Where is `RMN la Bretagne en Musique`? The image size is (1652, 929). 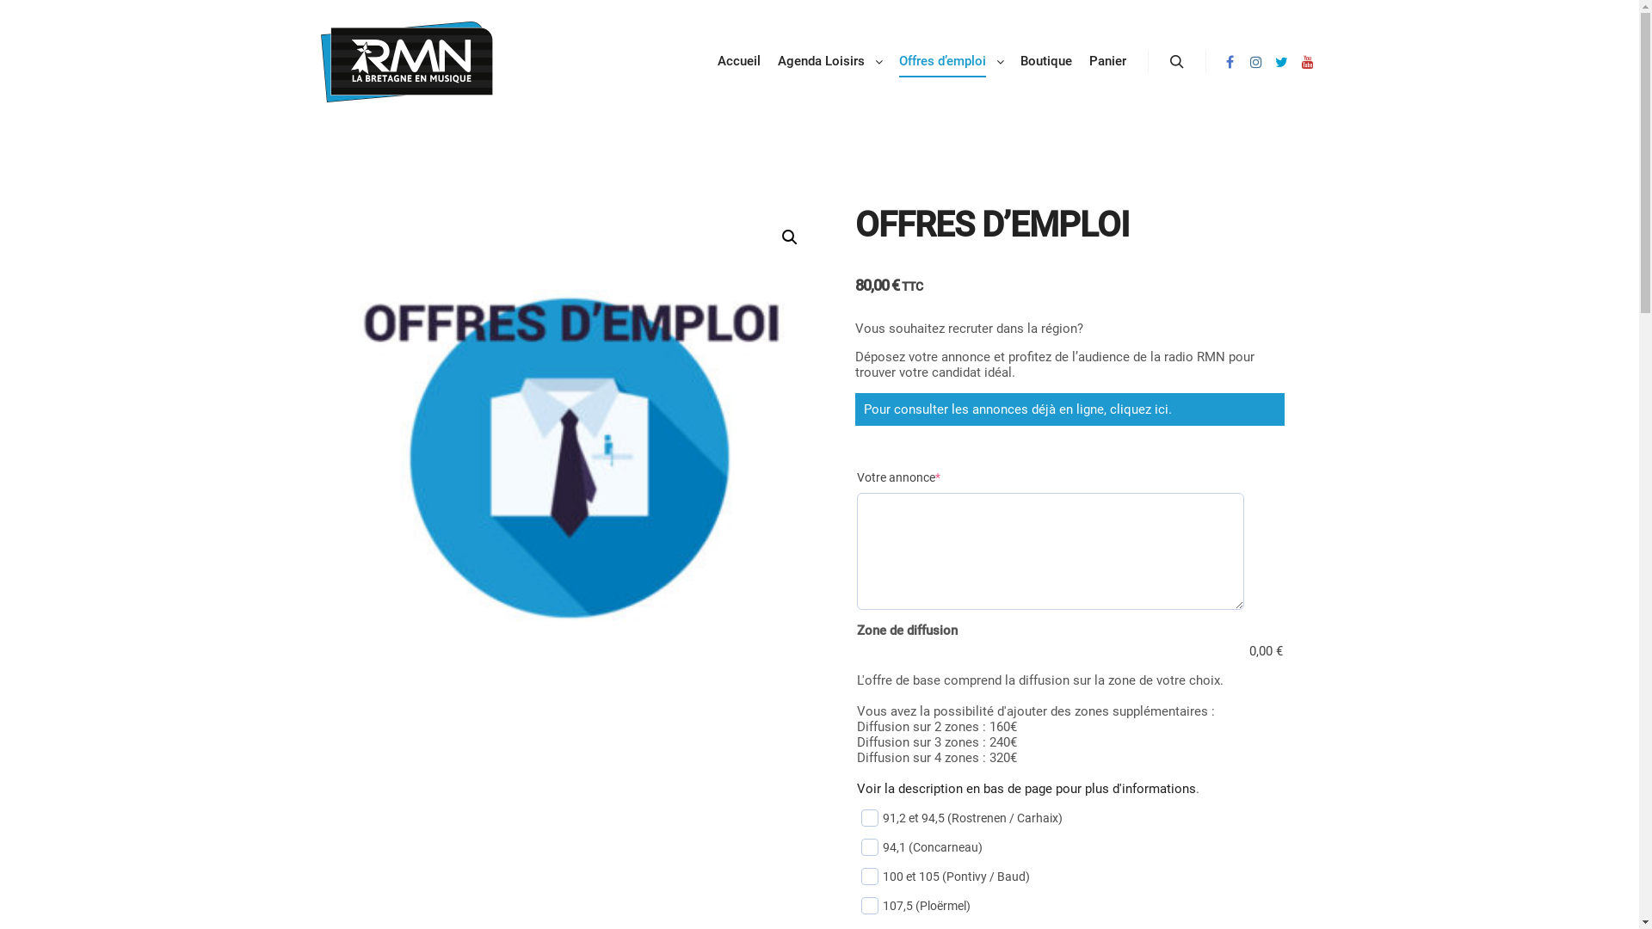
RMN la Bretagne en Musique is located at coordinates (320, 146).